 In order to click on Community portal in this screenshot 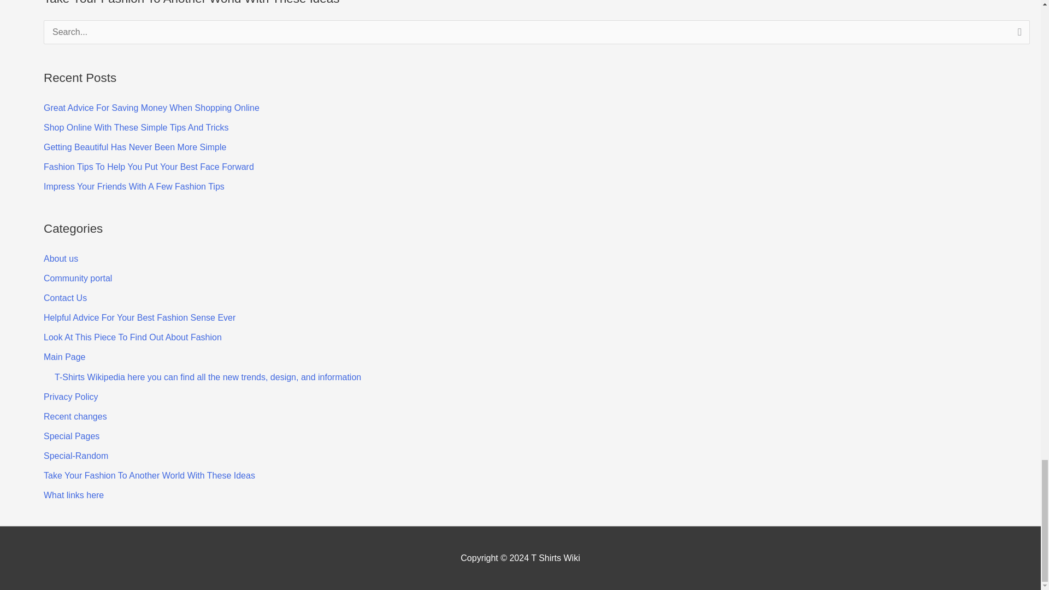, I will do `click(78, 279)`.